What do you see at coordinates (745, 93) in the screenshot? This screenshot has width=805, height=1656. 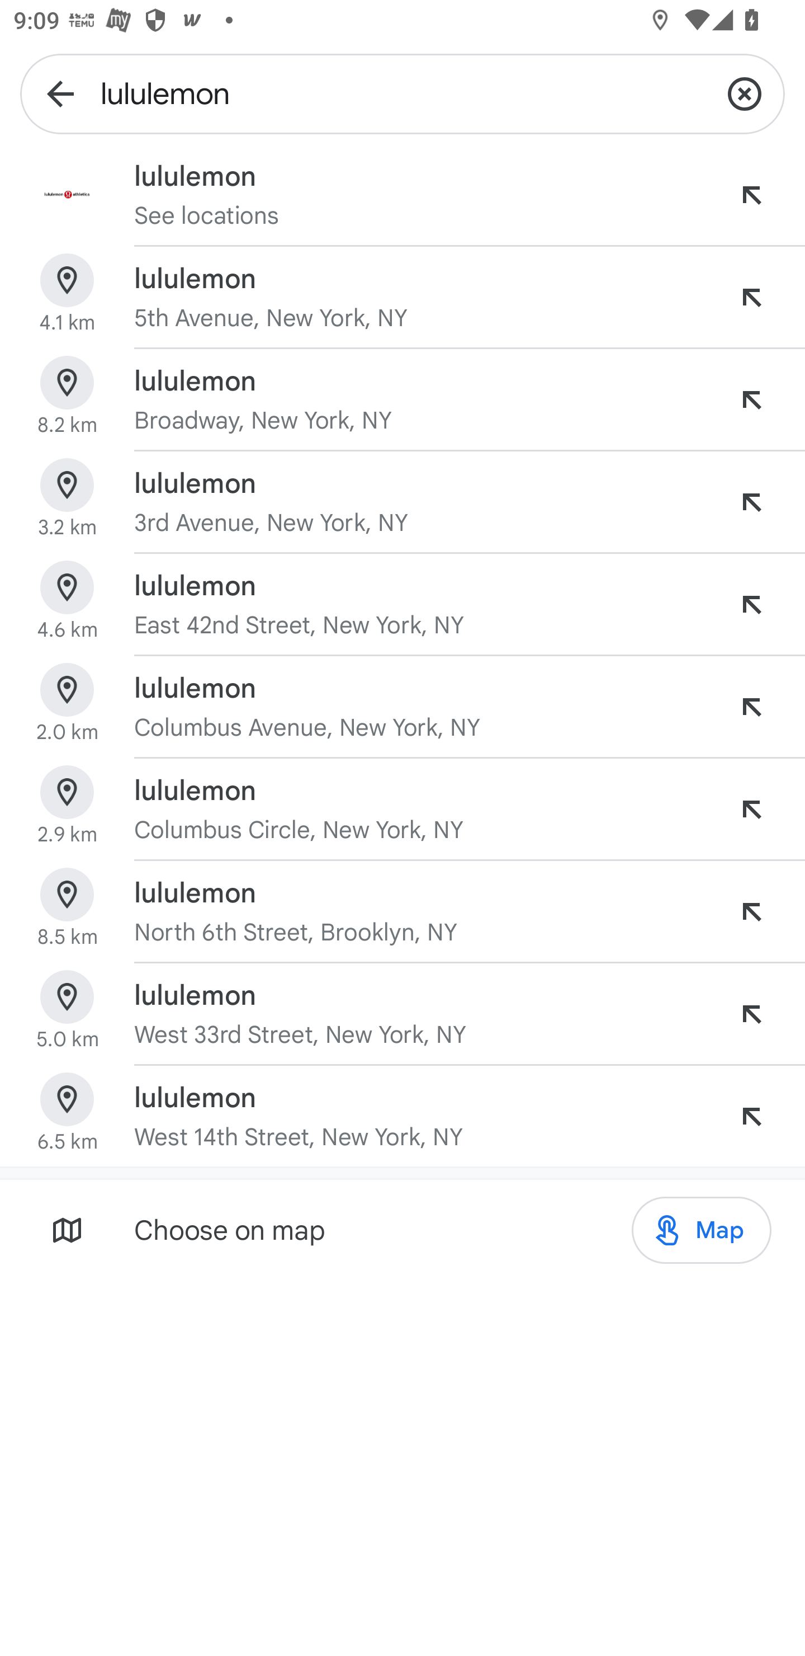 I see `Clear` at bounding box center [745, 93].